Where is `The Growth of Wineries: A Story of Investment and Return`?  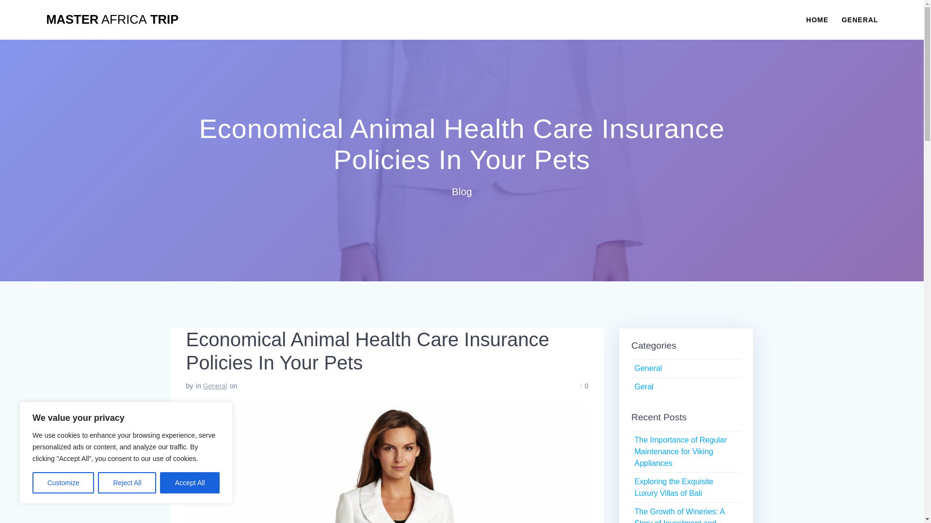
The Growth of Wineries: A Story of Investment and Return is located at coordinates (679, 515).